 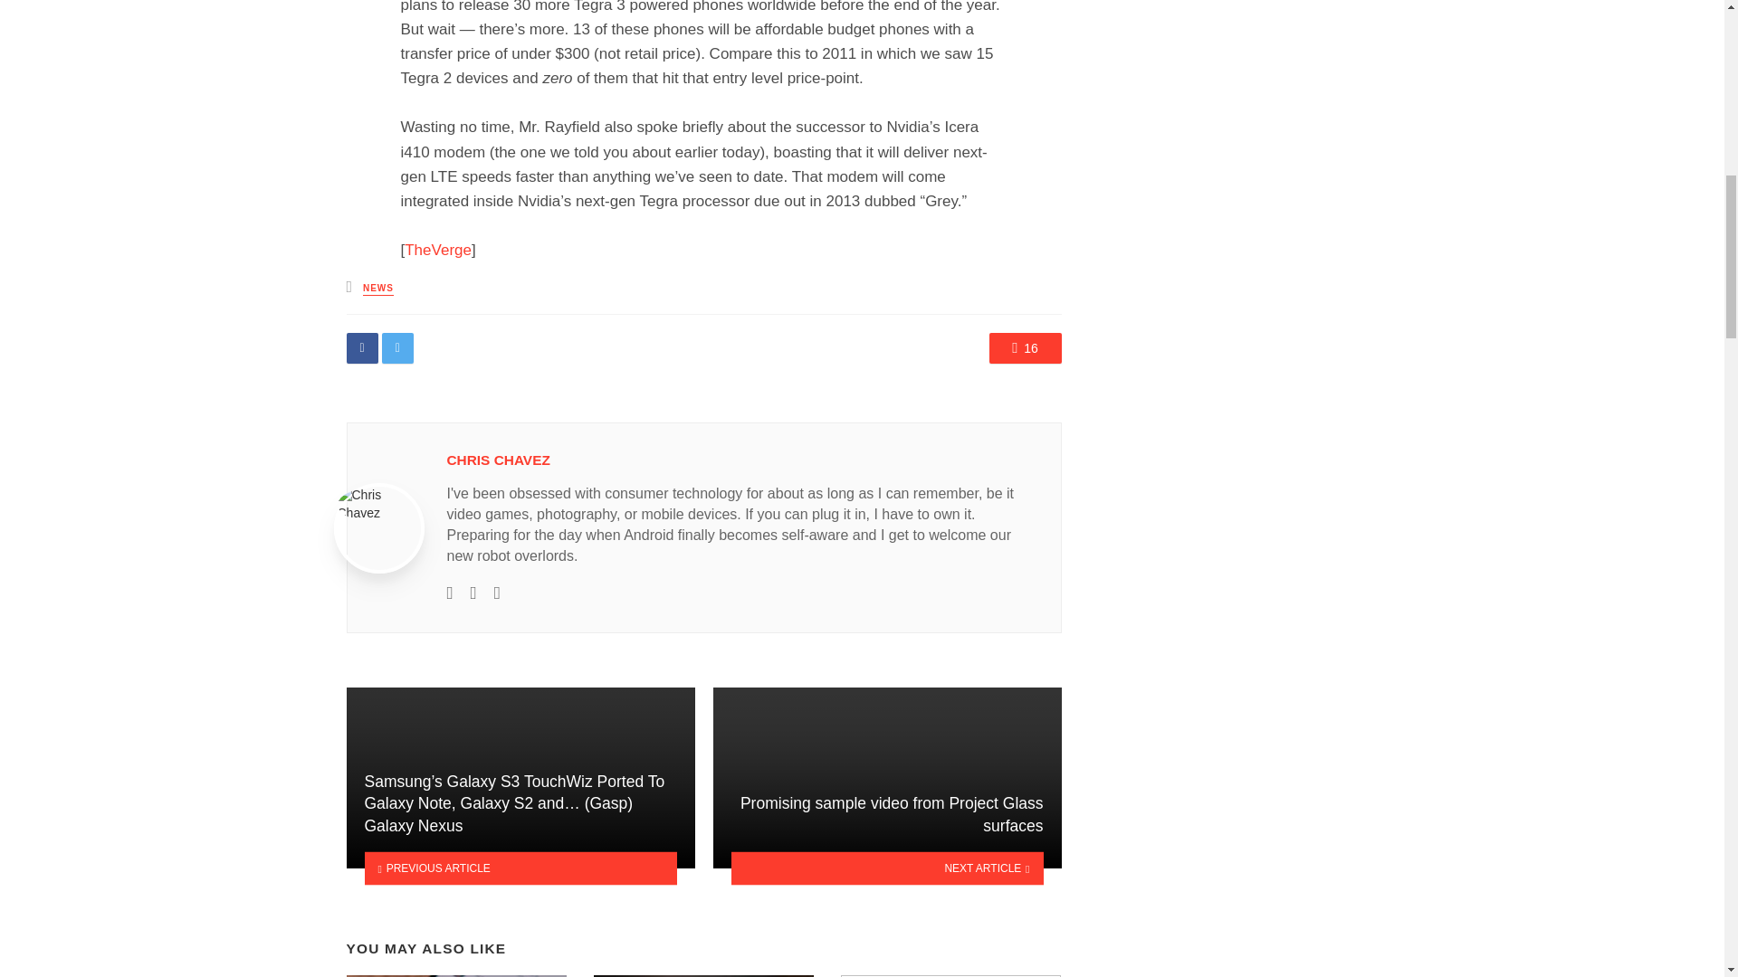 I want to click on TheVerge, so click(x=438, y=250).